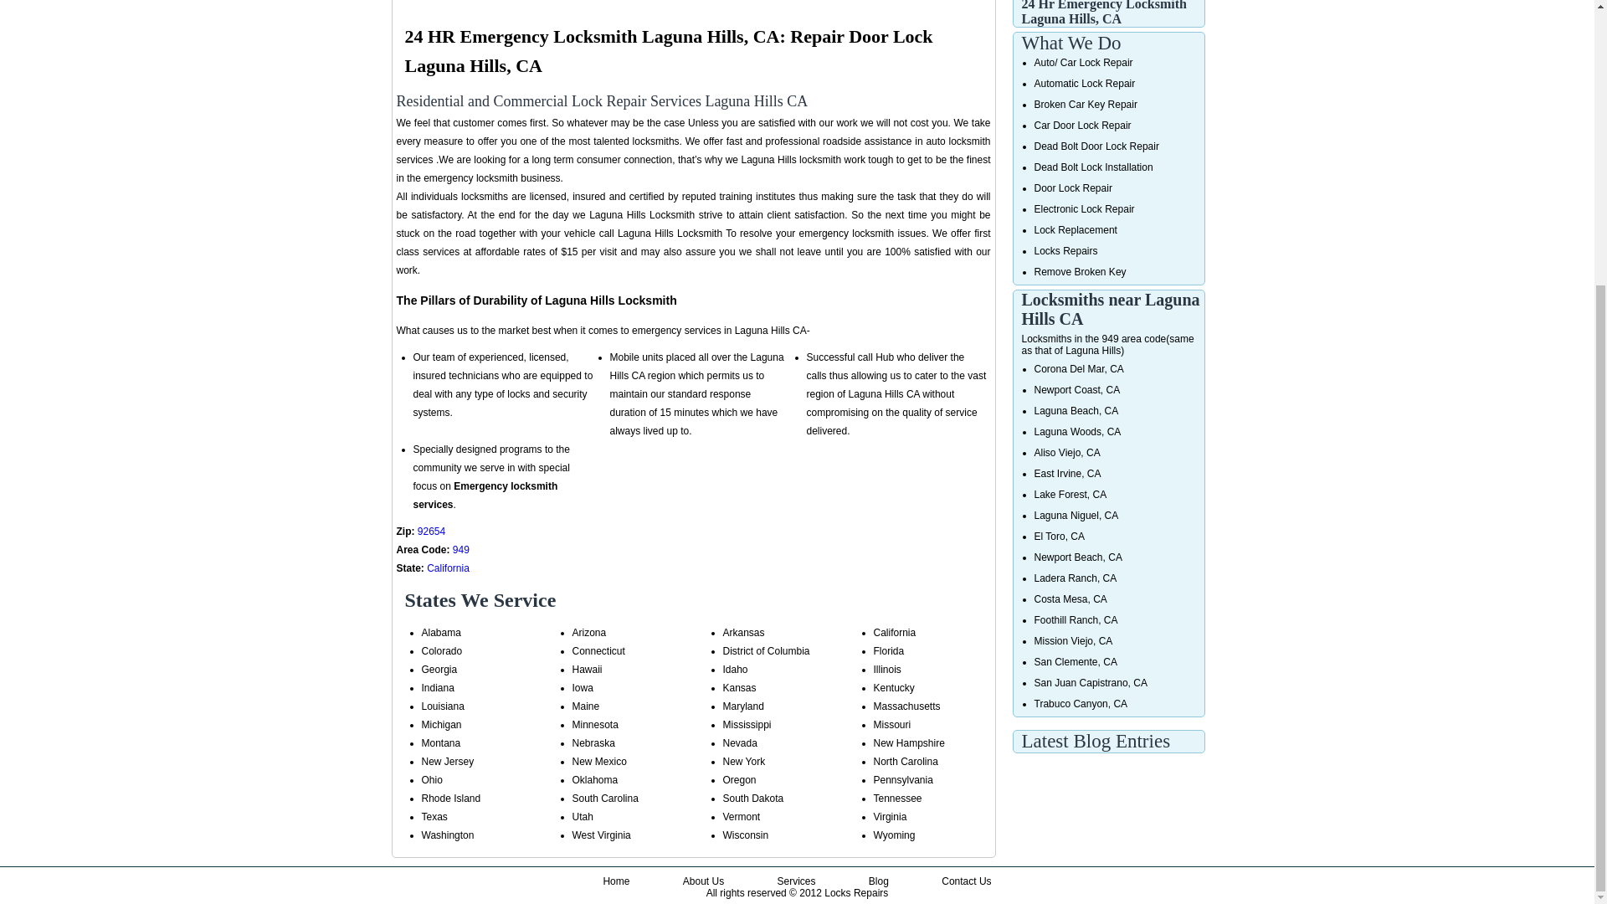 The height and width of the screenshot is (904, 1607). Describe the element at coordinates (740, 688) in the screenshot. I see `Kansas` at that location.